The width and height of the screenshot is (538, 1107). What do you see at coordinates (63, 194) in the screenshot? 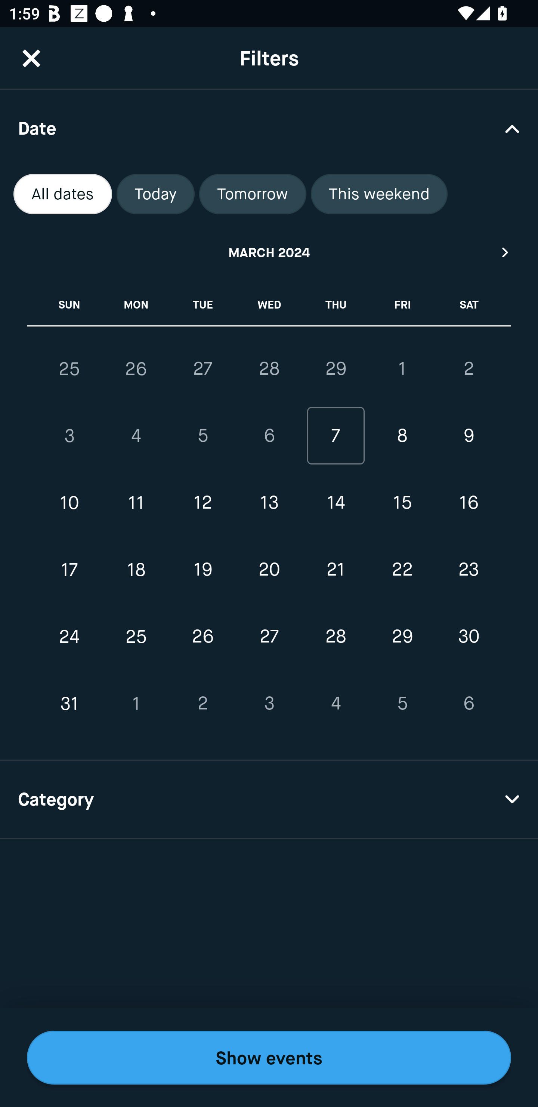
I see `All dates` at bounding box center [63, 194].